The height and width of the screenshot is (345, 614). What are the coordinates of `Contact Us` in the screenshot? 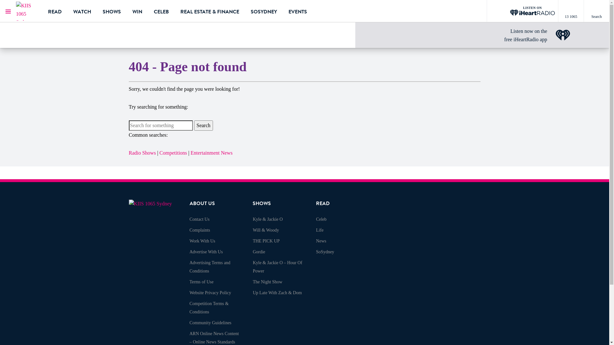 It's located at (200, 219).